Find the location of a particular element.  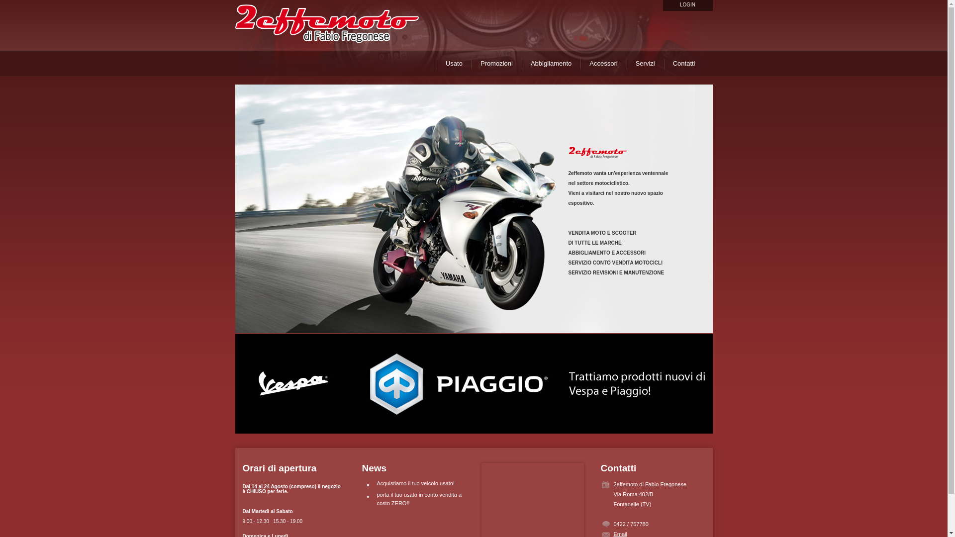

Promozioni is located at coordinates (496, 64).